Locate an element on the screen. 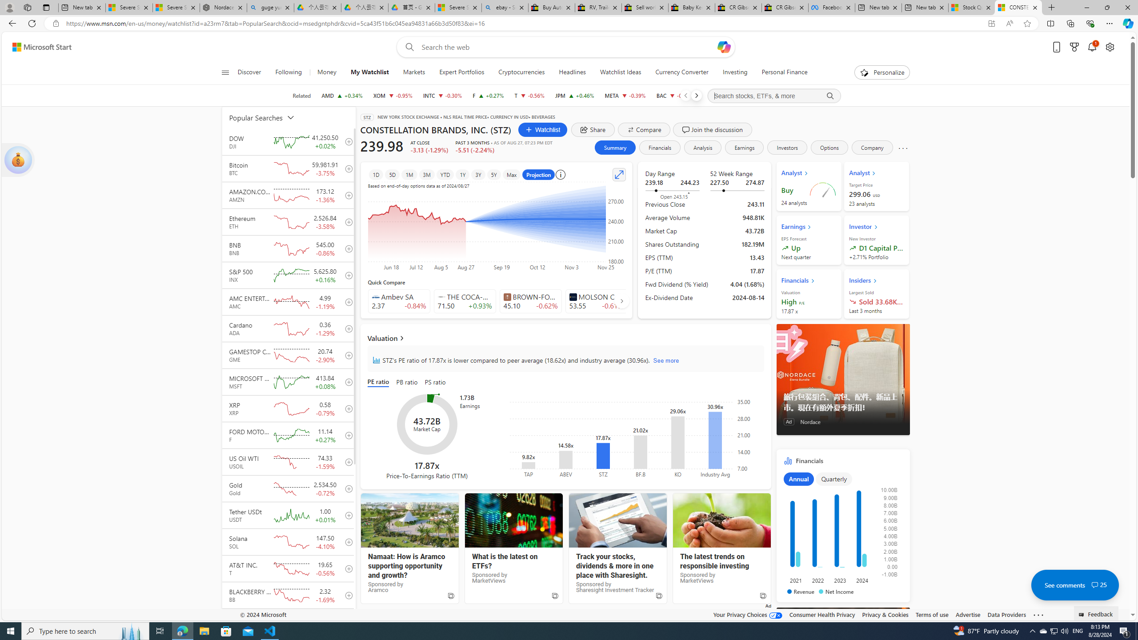 The width and height of the screenshot is (1138, 640). Next is located at coordinates (696, 96).